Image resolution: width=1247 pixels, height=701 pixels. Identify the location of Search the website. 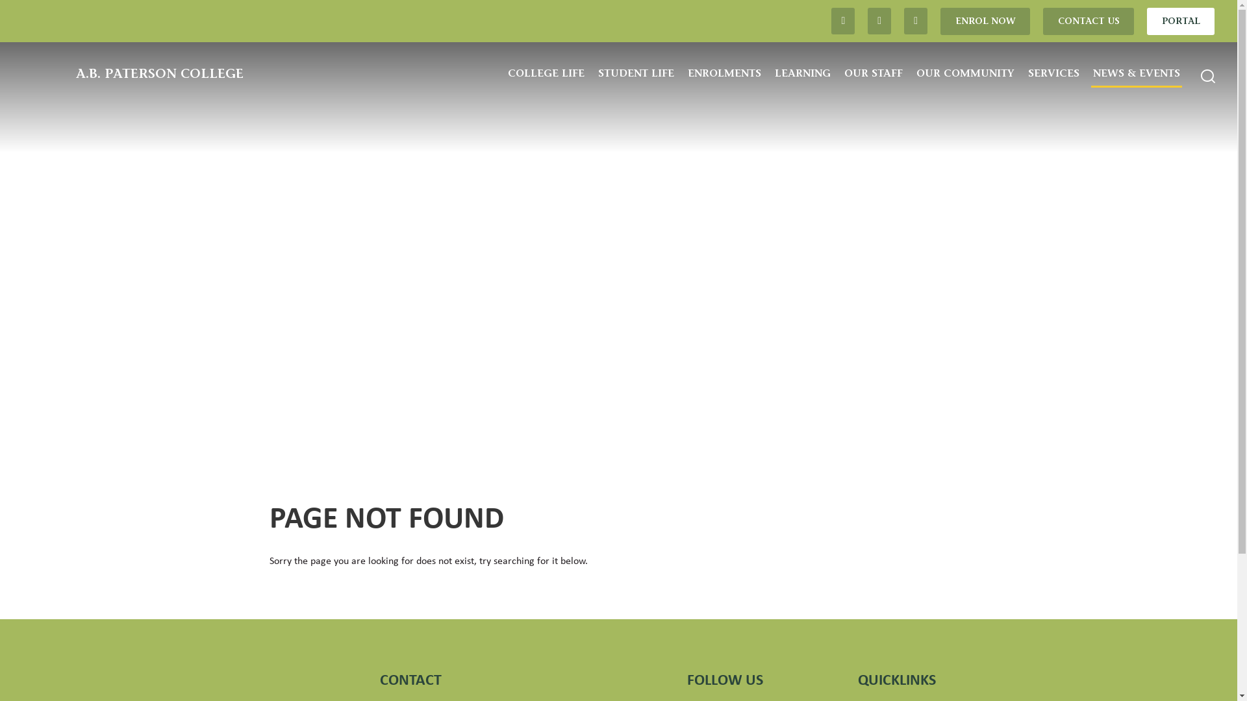
(1208, 77).